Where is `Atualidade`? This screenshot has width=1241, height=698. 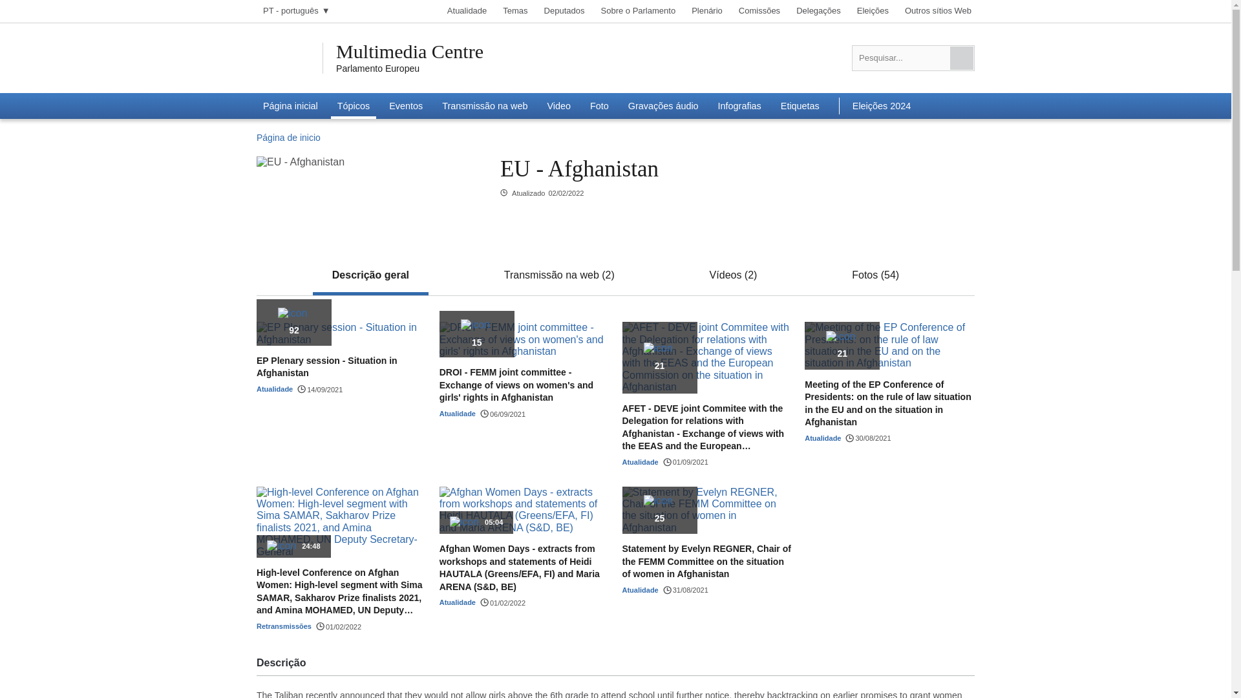
Atualidade is located at coordinates (467, 11).